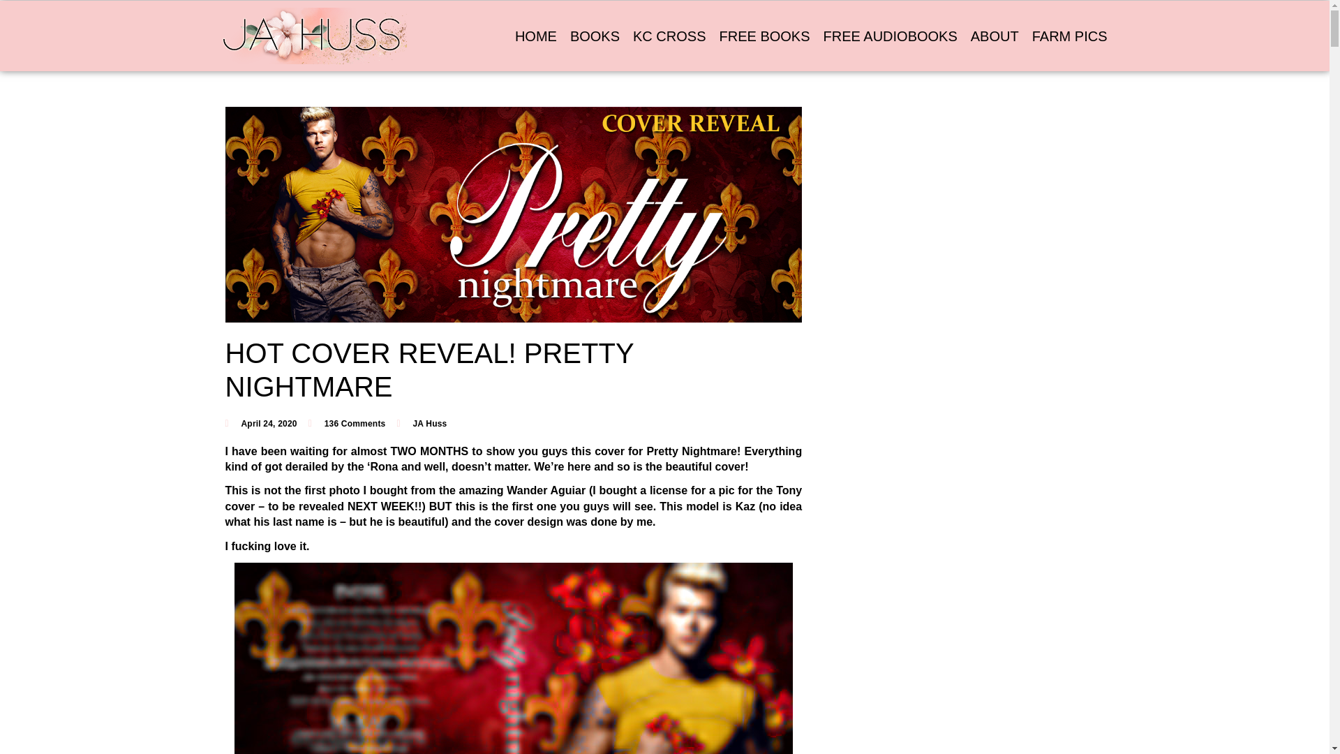 The image size is (1340, 754). I want to click on FREE AUDIOBOOKS, so click(891, 36).